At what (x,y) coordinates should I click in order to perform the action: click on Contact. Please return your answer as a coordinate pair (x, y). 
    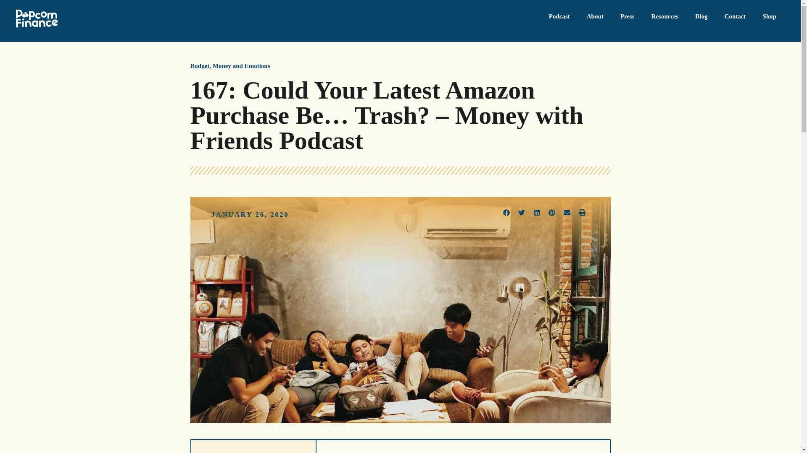
    Looking at the image, I should click on (736, 17).